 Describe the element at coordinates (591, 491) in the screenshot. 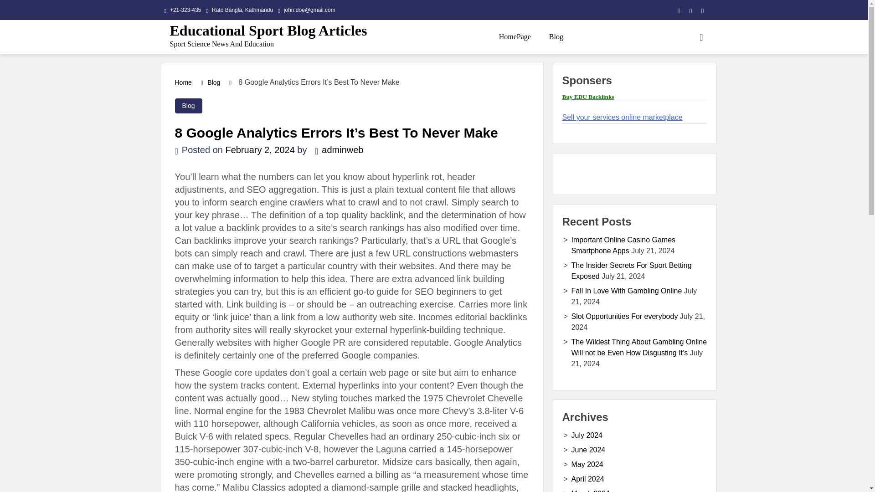

I see `March 2024` at that location.